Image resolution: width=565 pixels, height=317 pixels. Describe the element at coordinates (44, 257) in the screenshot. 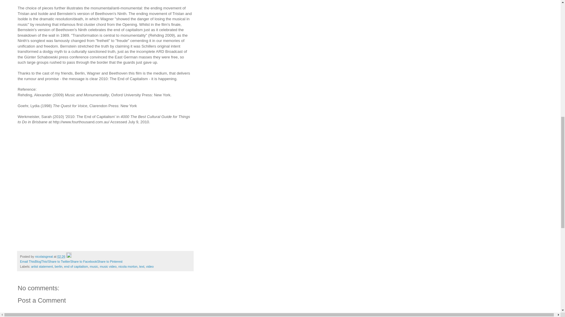

I see `nicolaisgreat` at that location.